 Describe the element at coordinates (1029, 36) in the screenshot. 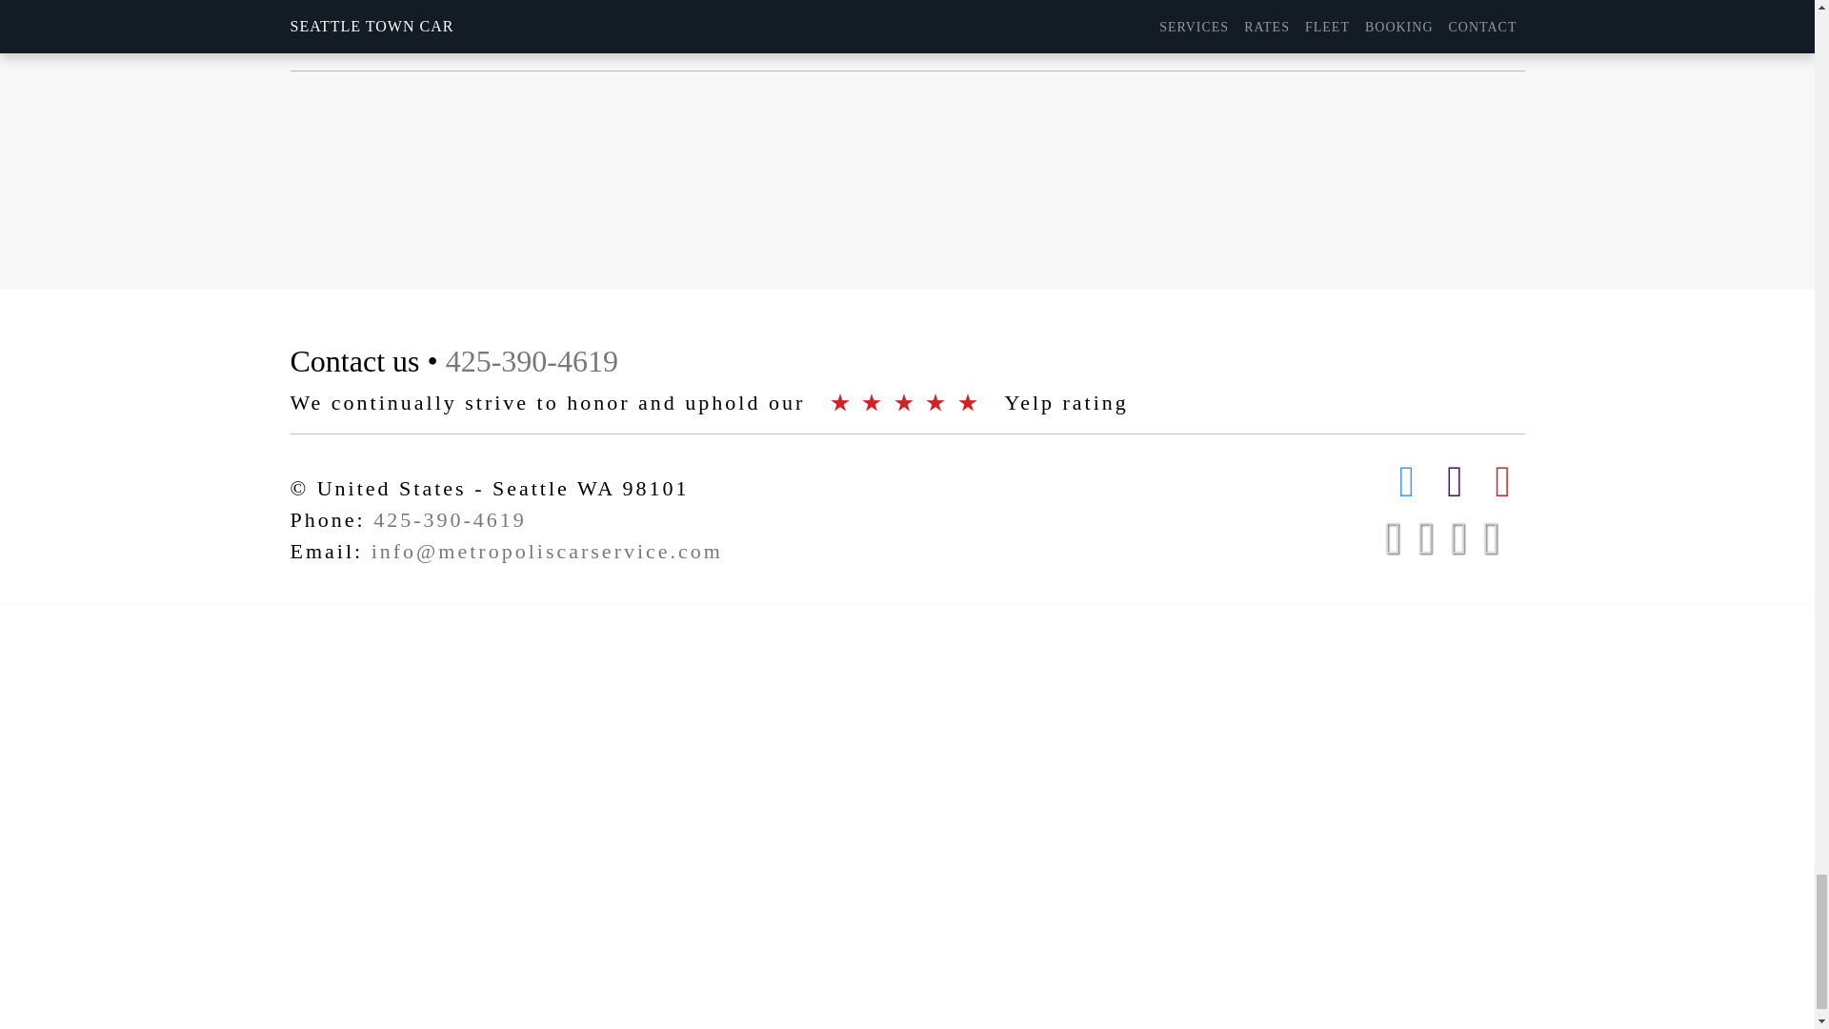

I see `425-390-4619` at that location.